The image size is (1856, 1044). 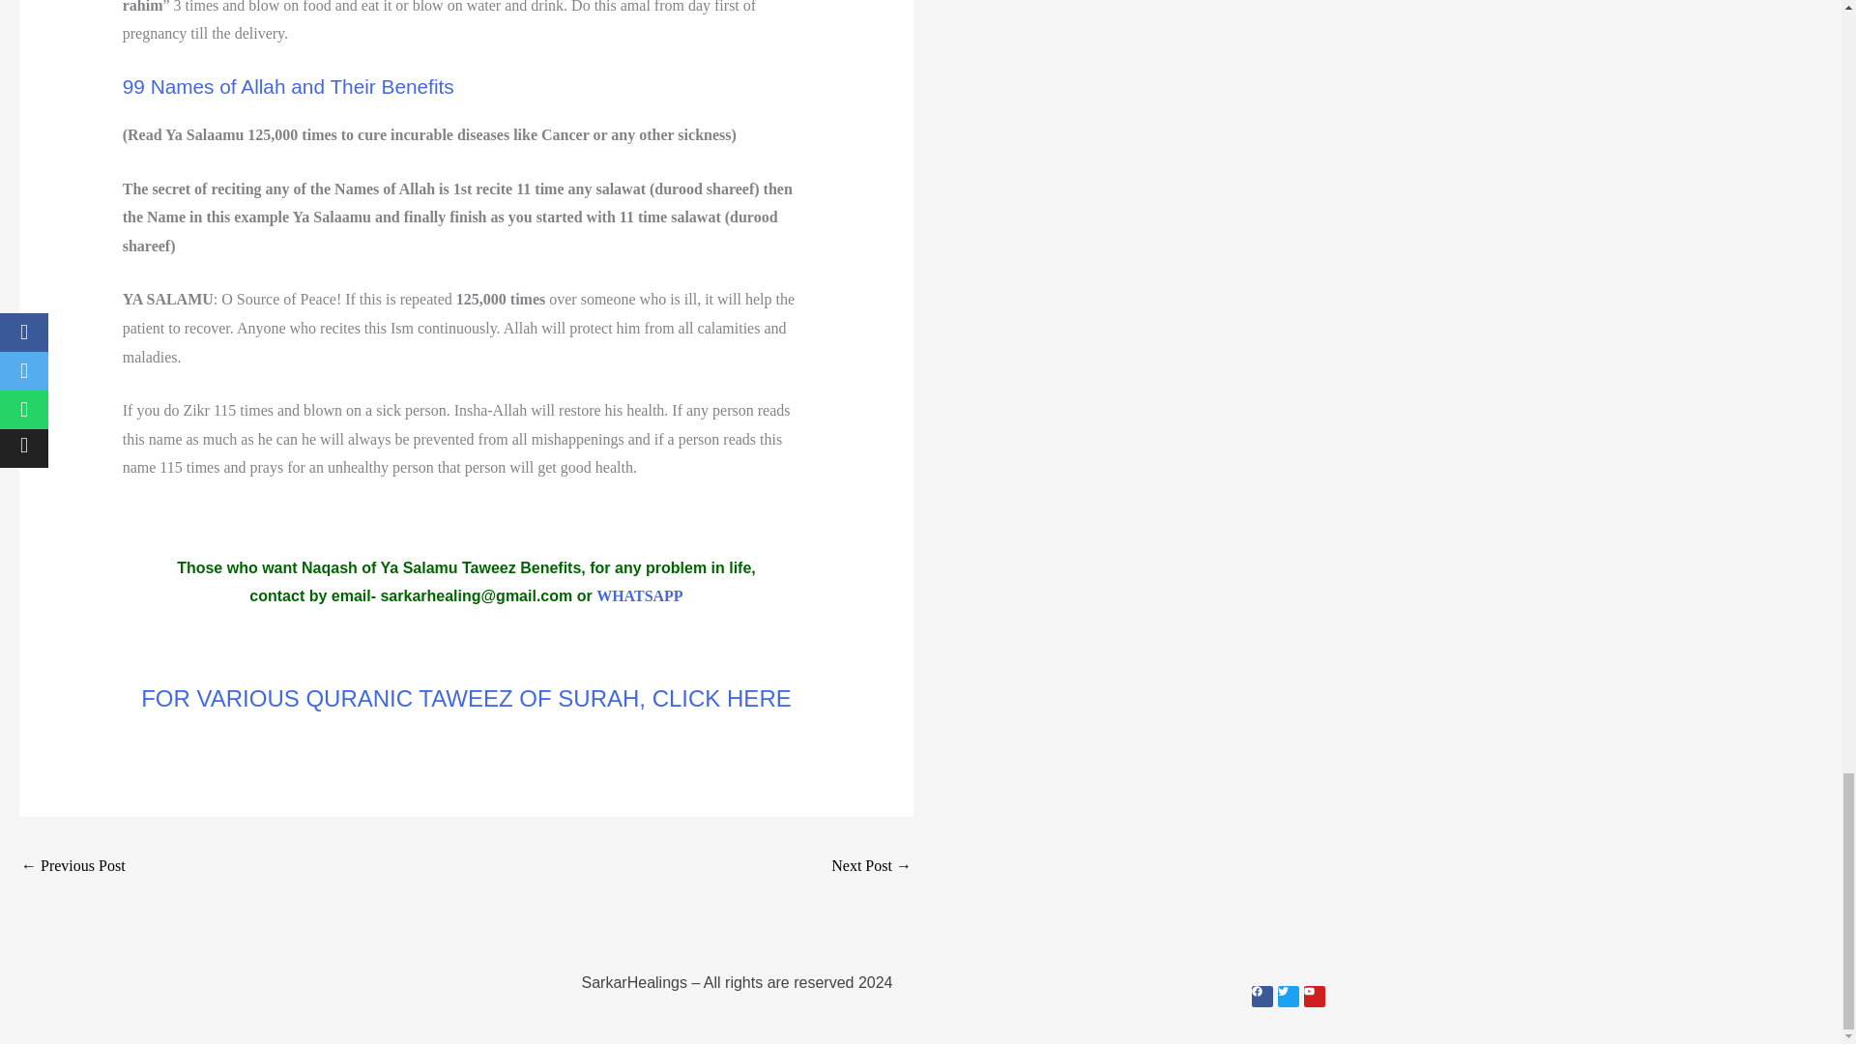 What do you see at coordinates (639, 595) in the screenshot?
I see `WHATSAPP` at bounding box center [639, 595].